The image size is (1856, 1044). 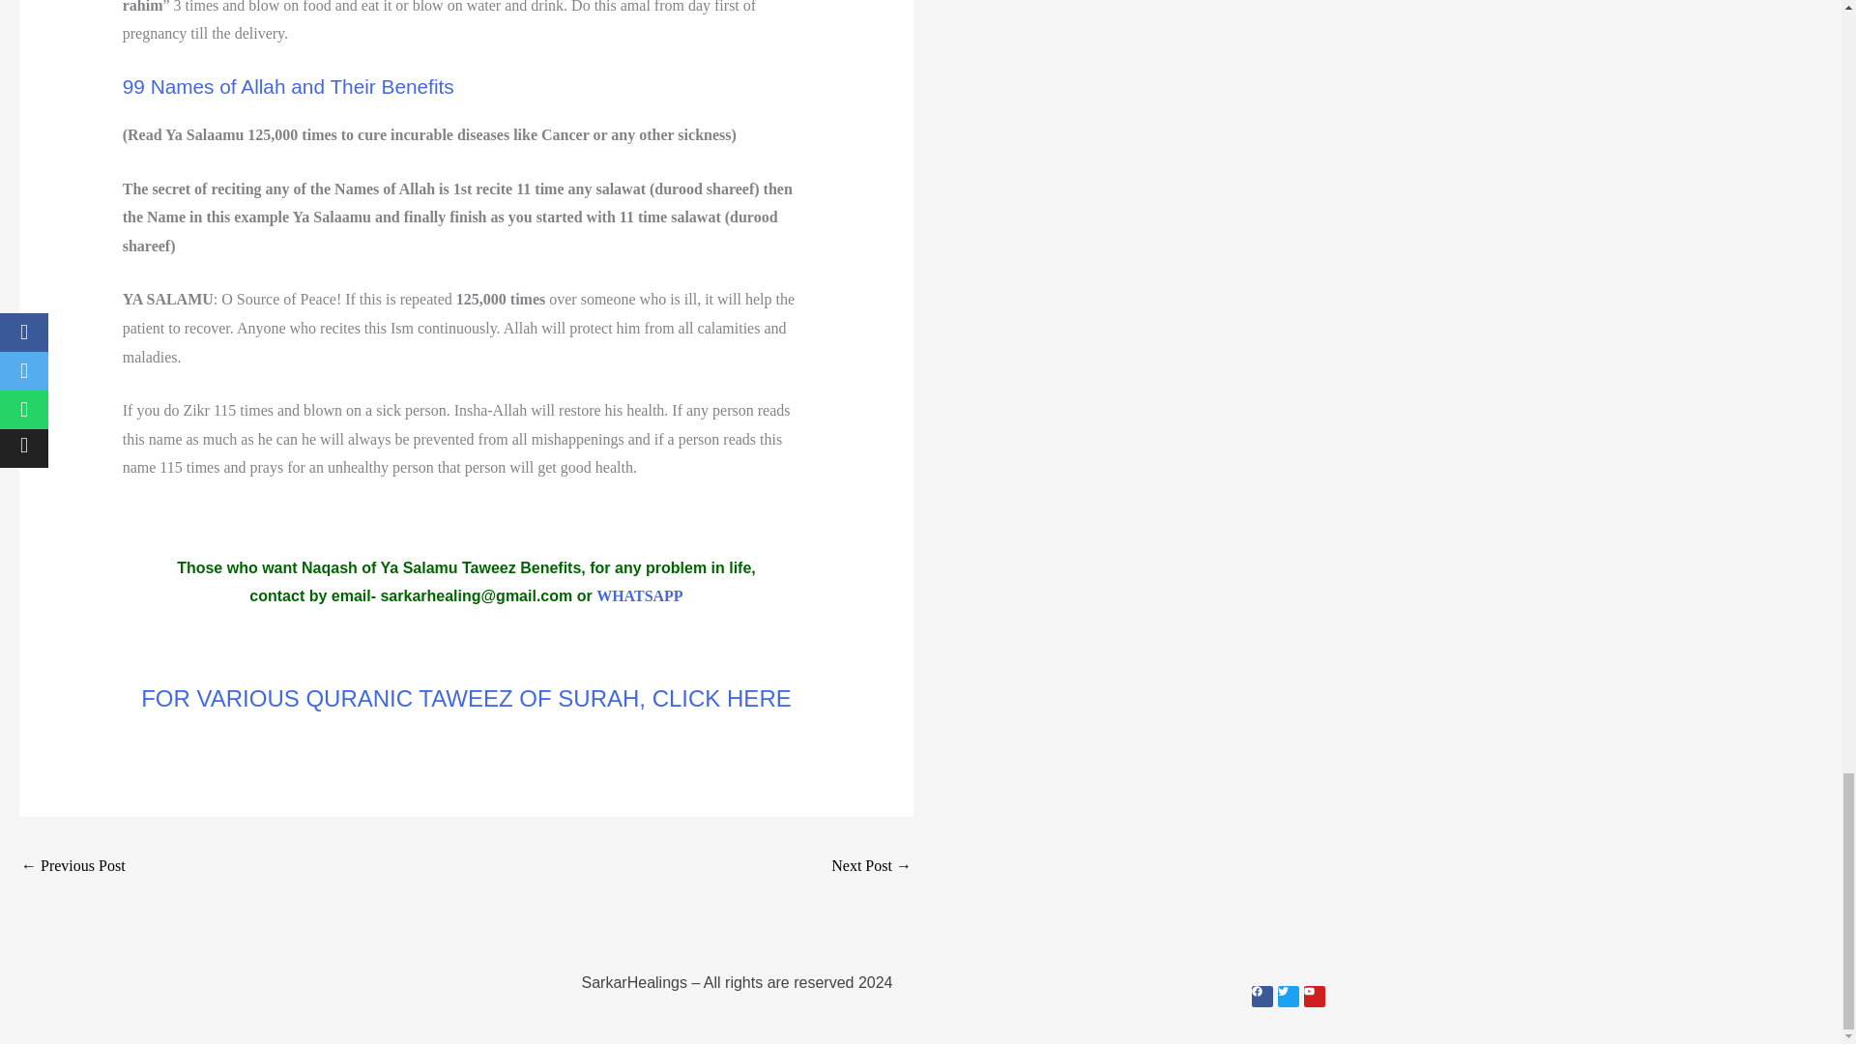 What do you see at coordinates (639, 595) in the screenshot?
I see `WHATSAPP` at bounding box center [639, 595].